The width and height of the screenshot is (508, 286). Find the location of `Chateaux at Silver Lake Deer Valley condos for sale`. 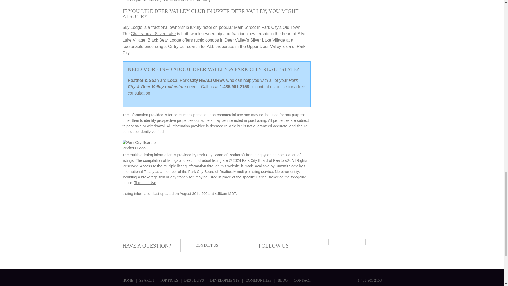

Chateaux at Silver Lake Deer Valley condos for sale is located at coordinates (153, 34).